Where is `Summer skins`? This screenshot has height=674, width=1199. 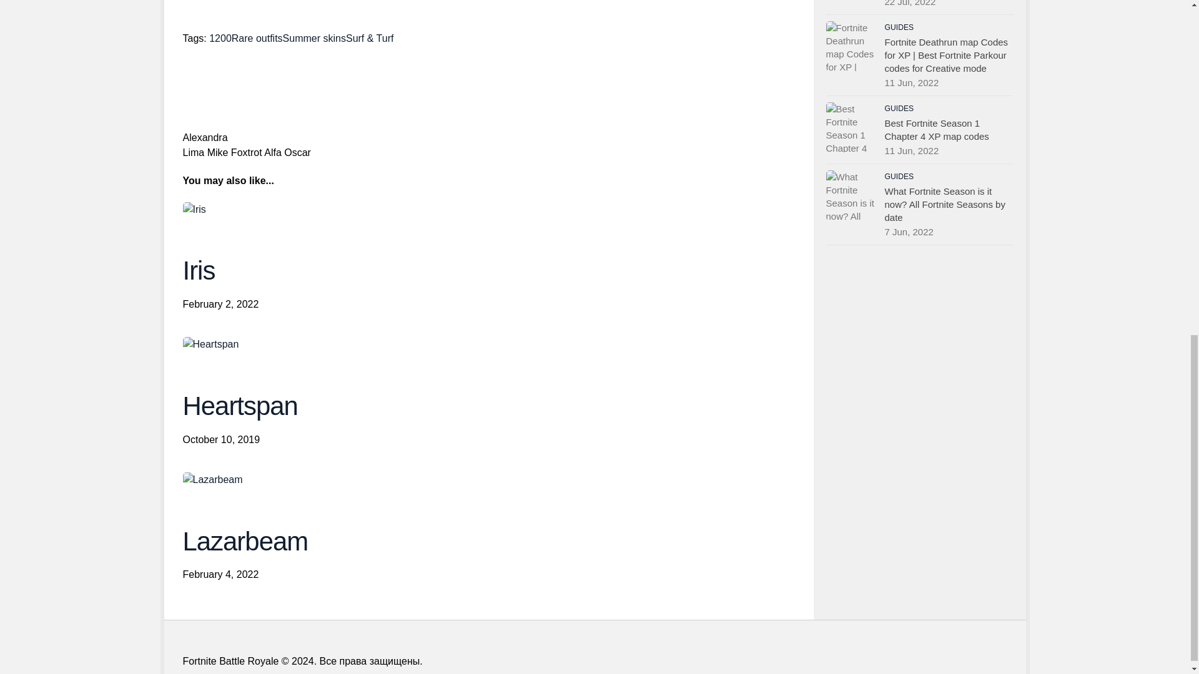
Summer skins is located at coordinates (315, 38).